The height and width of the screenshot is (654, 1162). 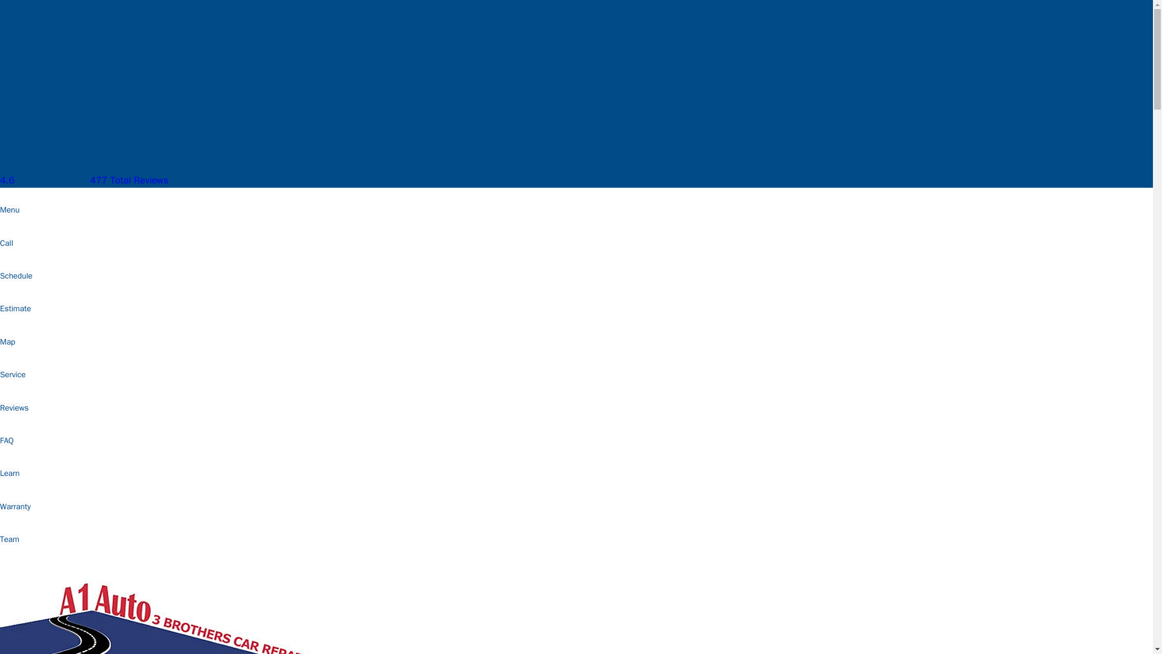 What do you see at coordinates (16, 276) in the screenshot?
I see `Schedule` at bounding box center [16, 276].